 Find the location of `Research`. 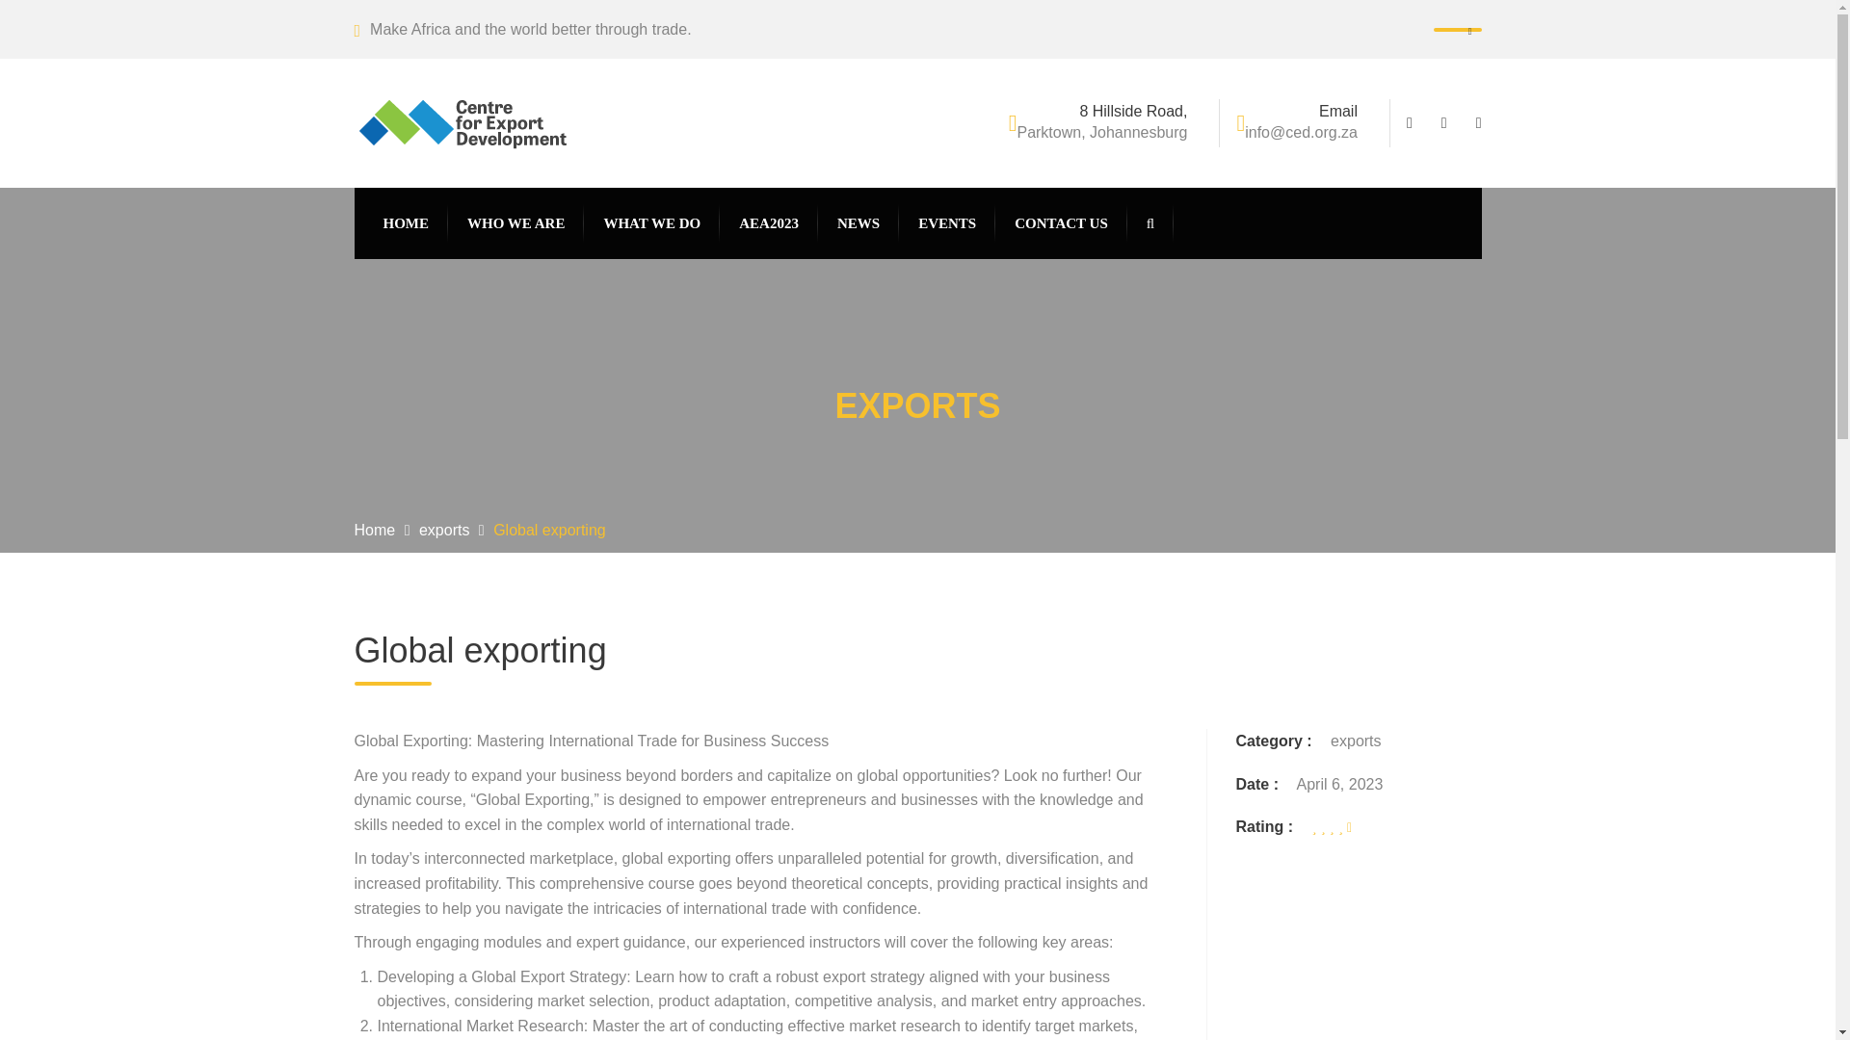

Research is located at coordinates (815, 349).